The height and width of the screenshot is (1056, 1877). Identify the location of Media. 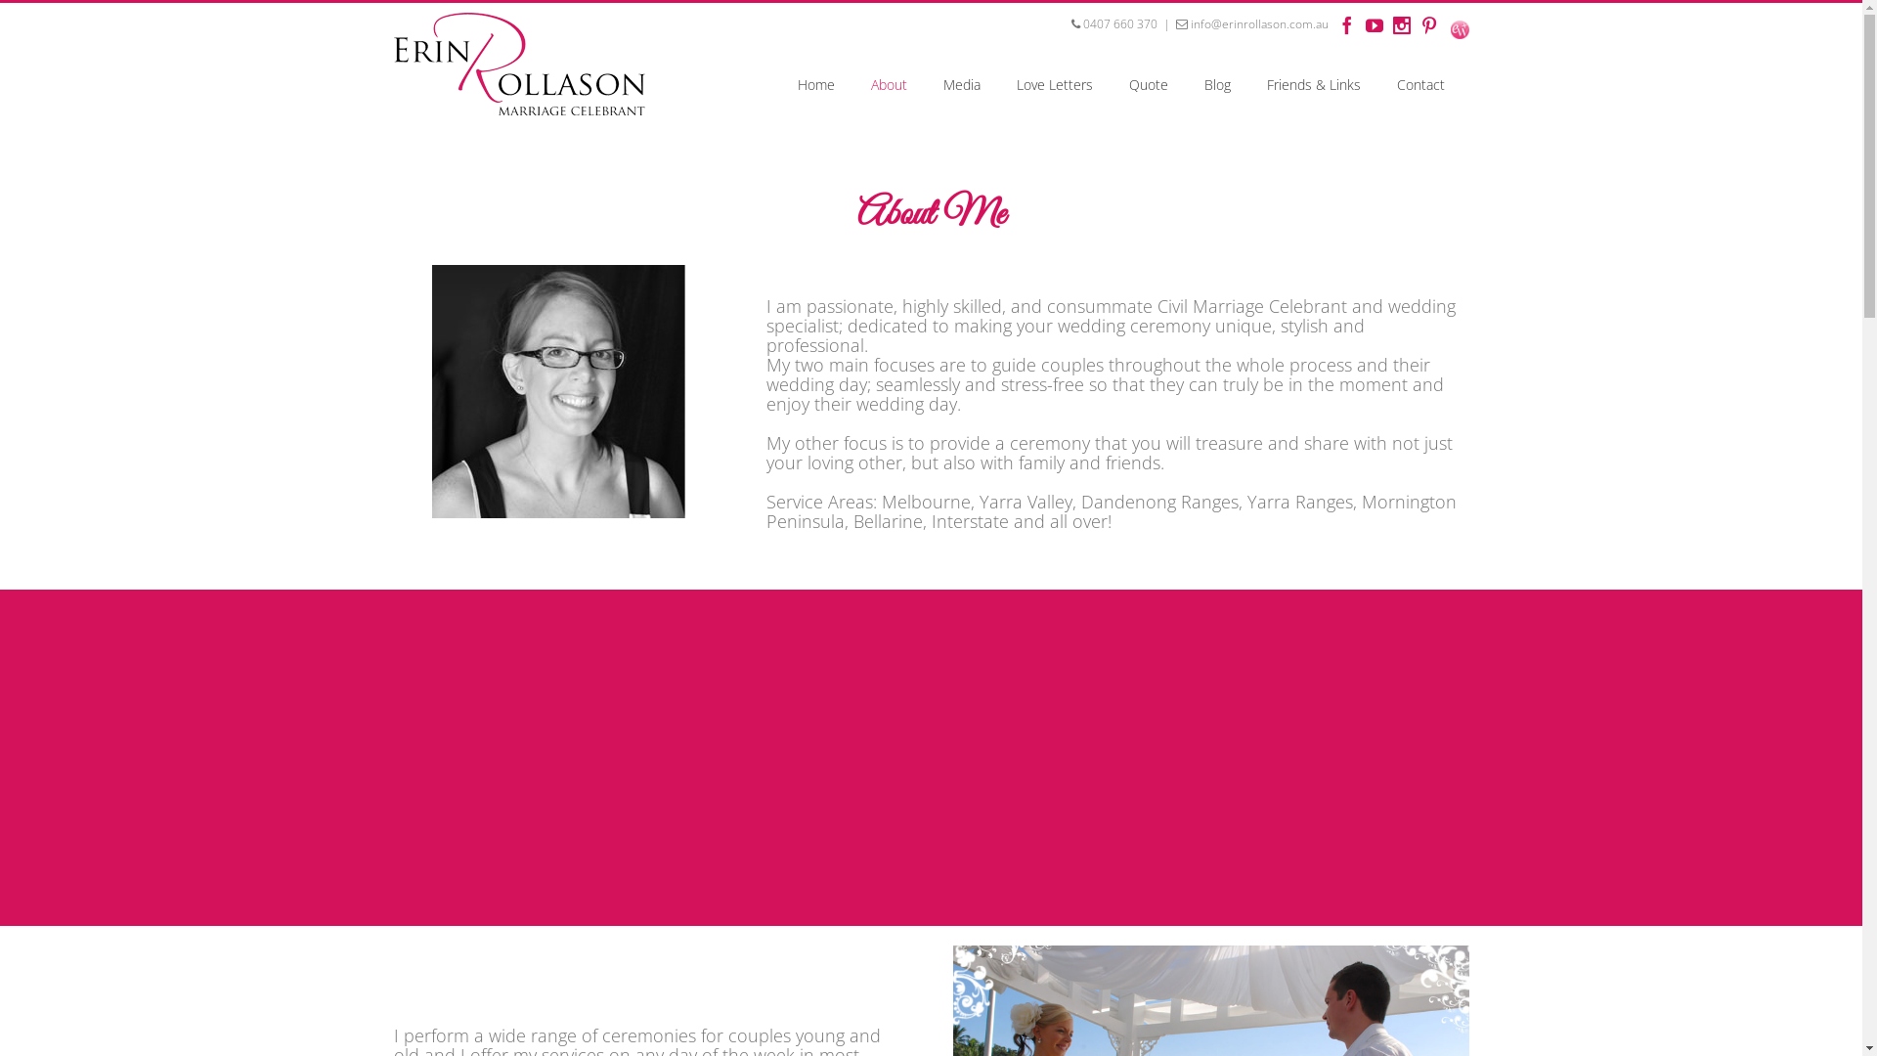
(960, 85).